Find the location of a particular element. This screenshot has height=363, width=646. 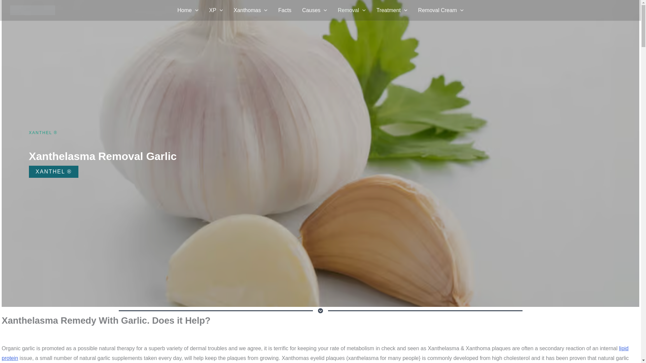

Xanthomas is located at coordinates (250, 10).